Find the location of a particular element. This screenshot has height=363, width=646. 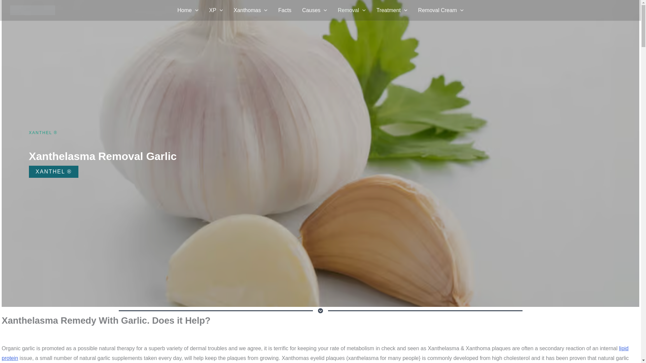

Xanthomas is located at coordinates (250, 10).